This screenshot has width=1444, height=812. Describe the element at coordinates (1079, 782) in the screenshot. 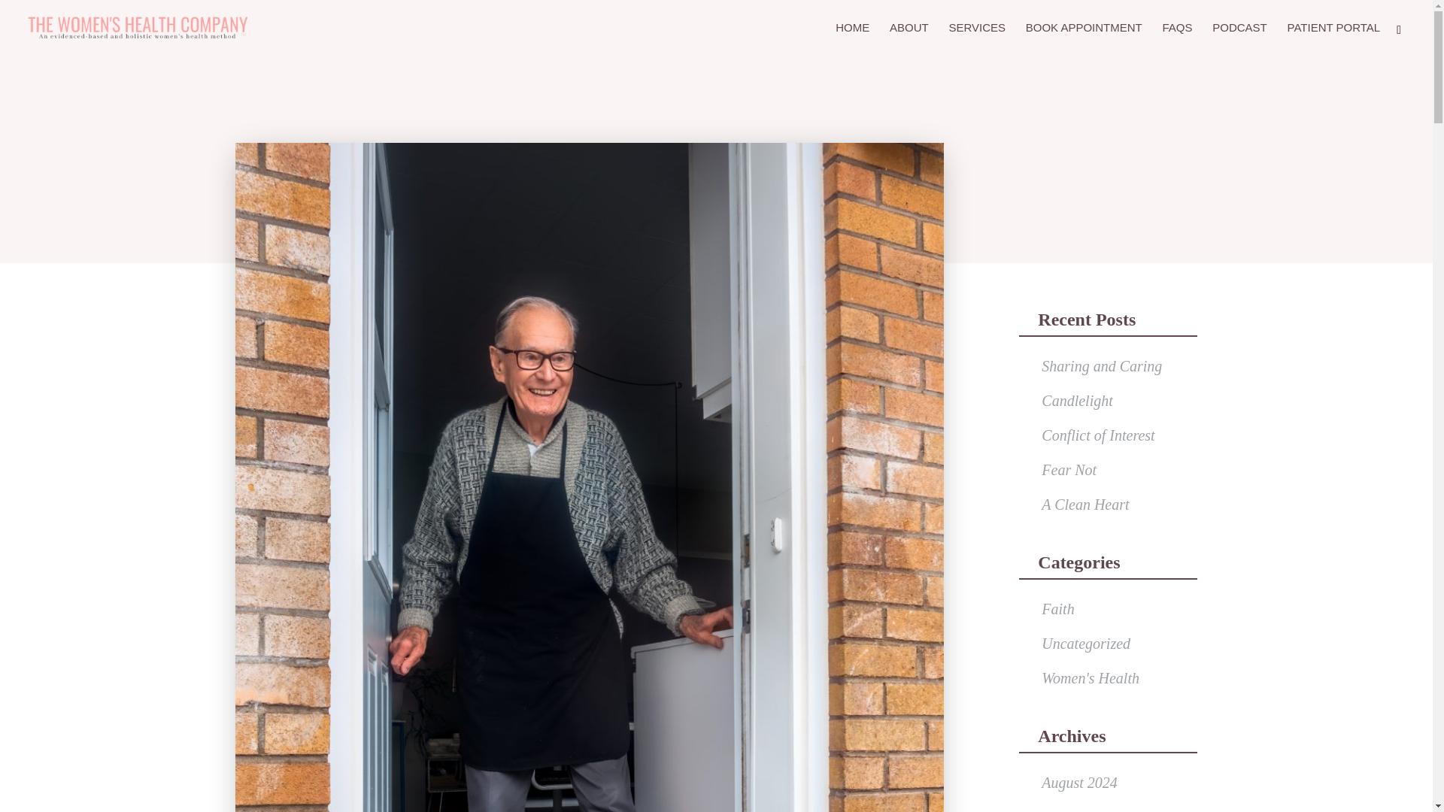

I see `August 2024` at that location.